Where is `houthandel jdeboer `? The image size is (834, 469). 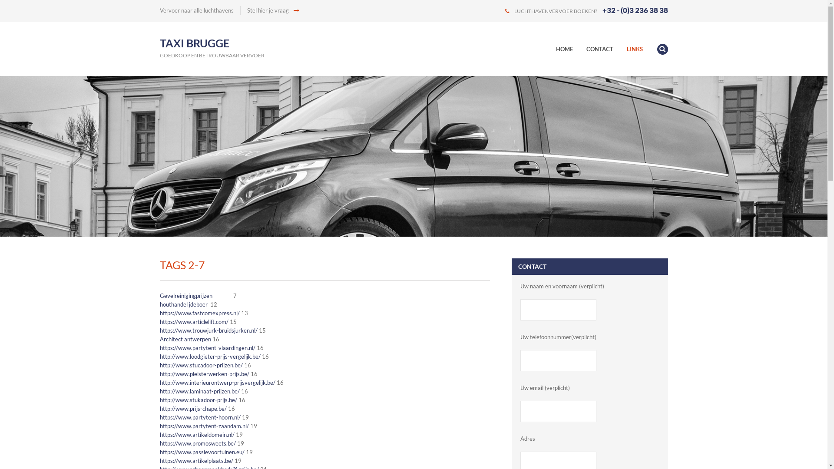 houthandel jdeboer  is located at coordinates (184, 304).